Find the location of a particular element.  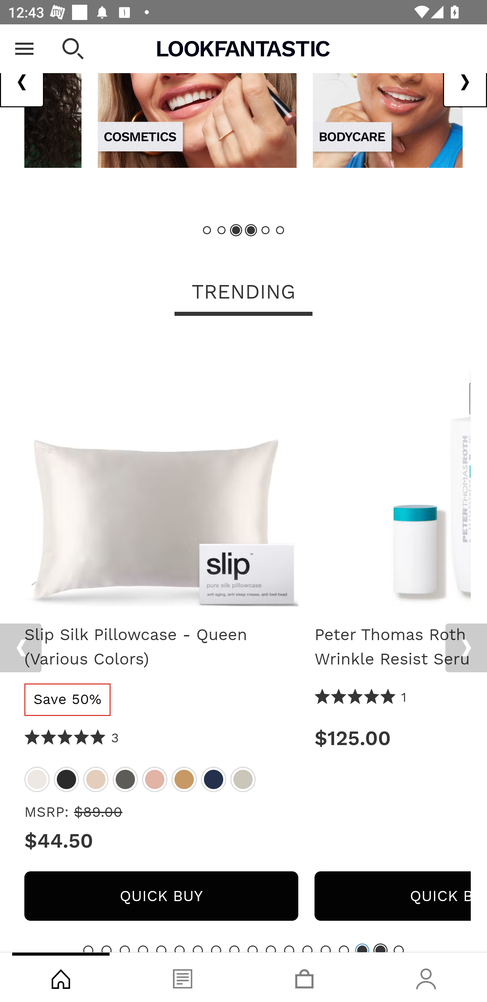

Slide 6 is located at coordinates (279, 231).